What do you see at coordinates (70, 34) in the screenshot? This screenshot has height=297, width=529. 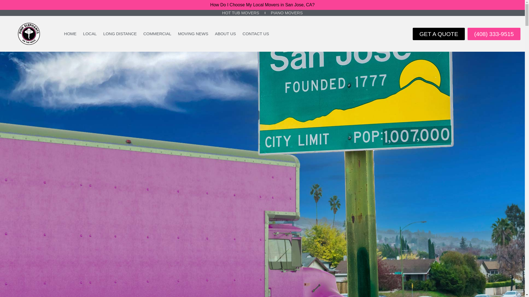 I see `HOME` at bounding box center [70, 34].